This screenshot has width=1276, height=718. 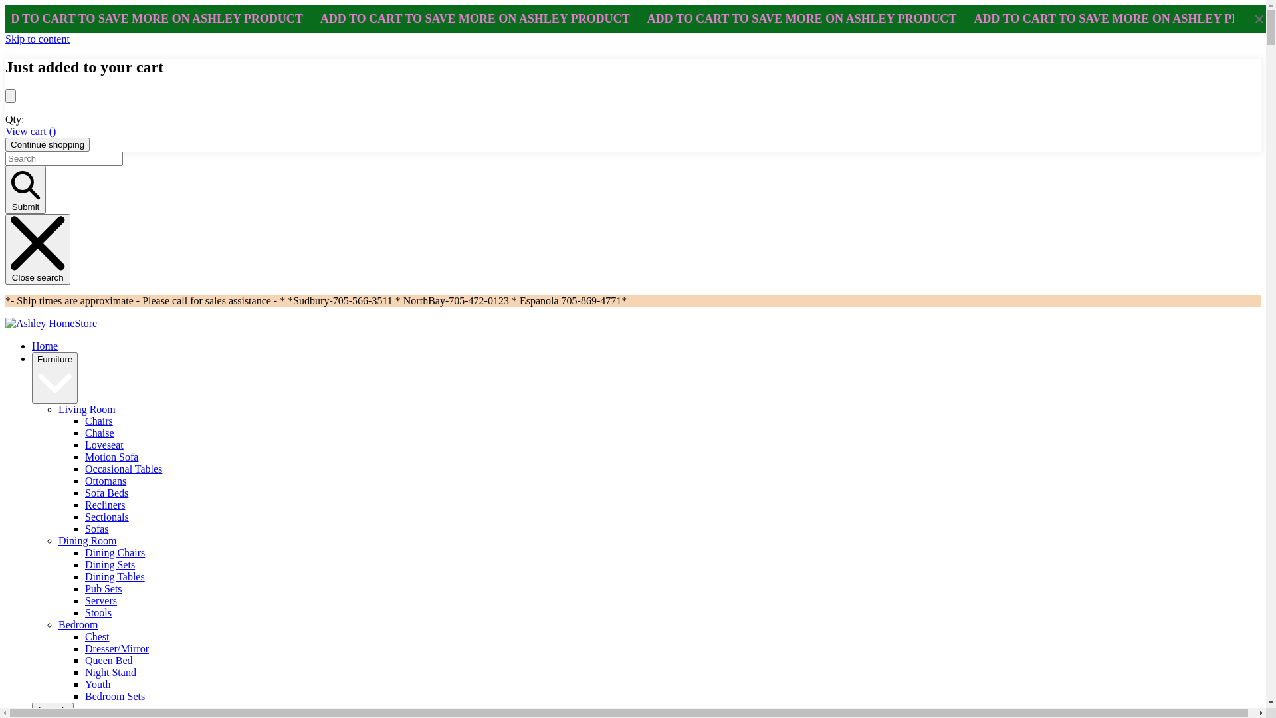 What do you see at coordinates (112, 457) in the screenshot?
I see `Motion Sofa` at bounding box center [112, 457].